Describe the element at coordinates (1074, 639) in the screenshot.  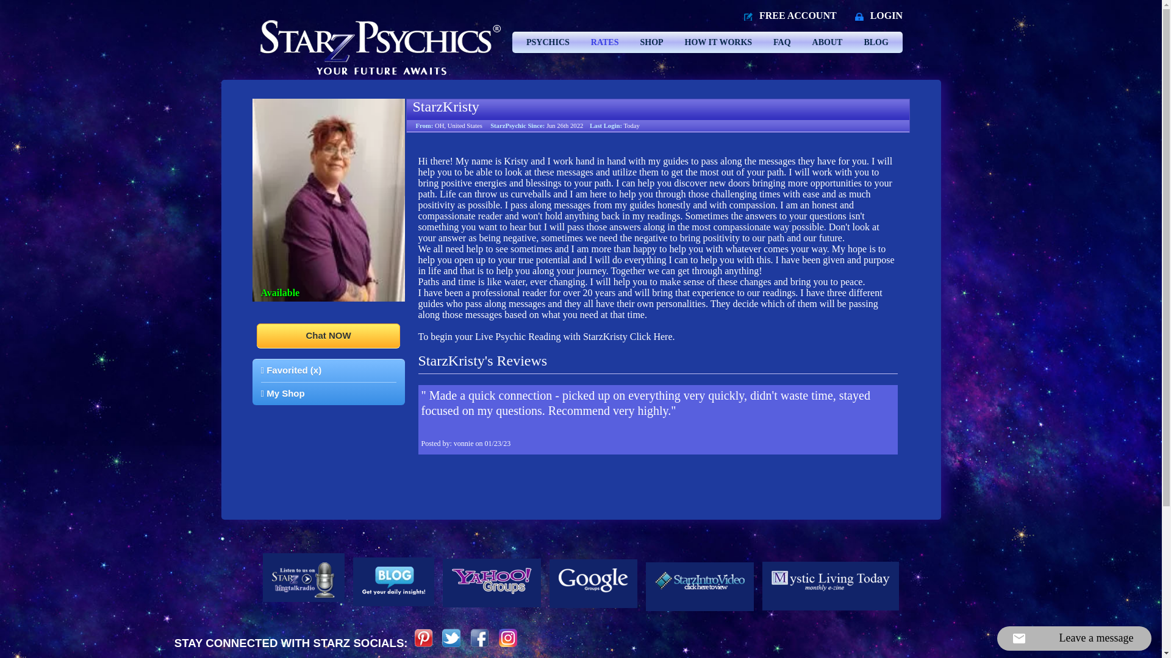
I see `Leave a message` at that location.